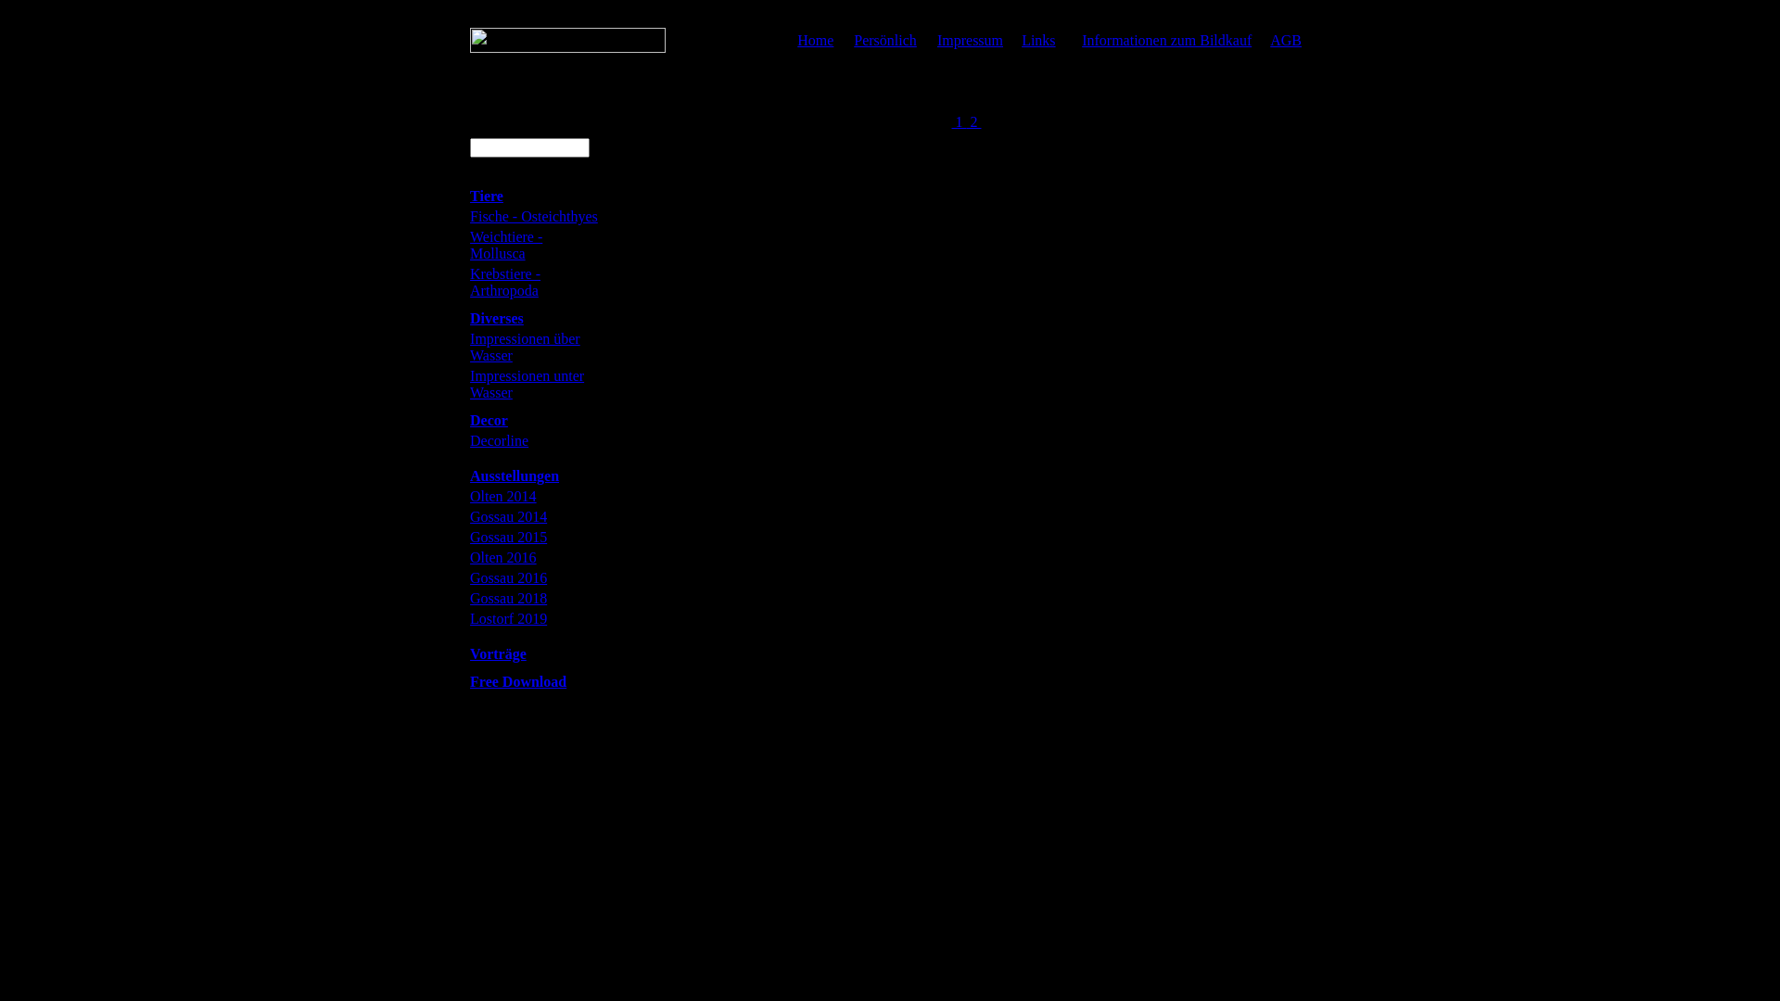  I want to click on Informationen zum Bild, so click(1289, 350).